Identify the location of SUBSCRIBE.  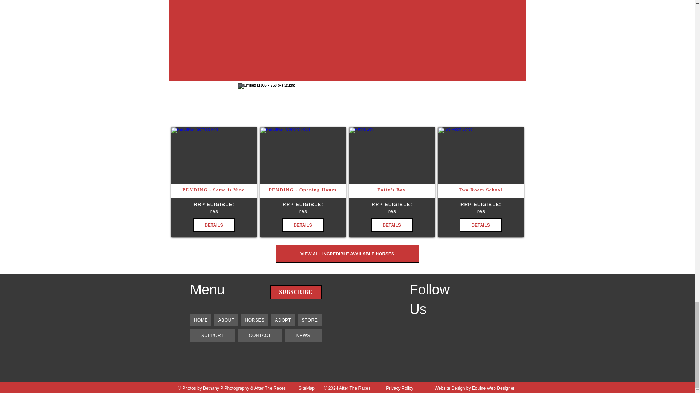
(295, 292).